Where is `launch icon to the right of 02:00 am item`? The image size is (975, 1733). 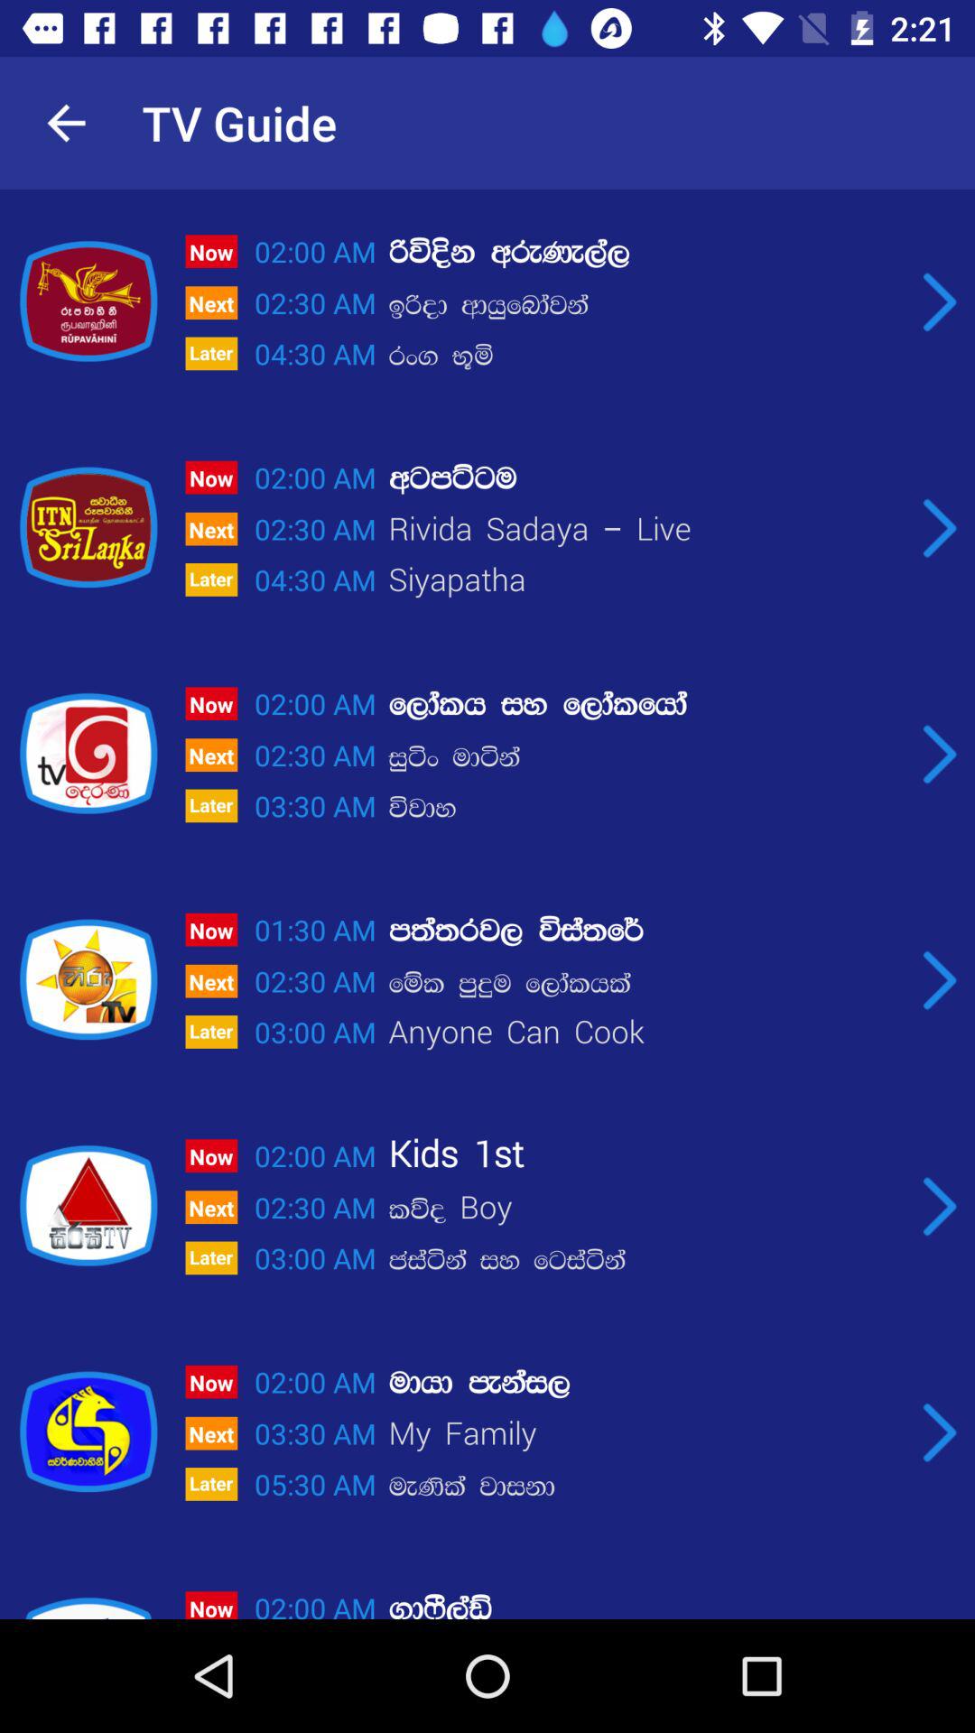 launch icon to the right of 02:00 am item is located at coordinates (645, 478).